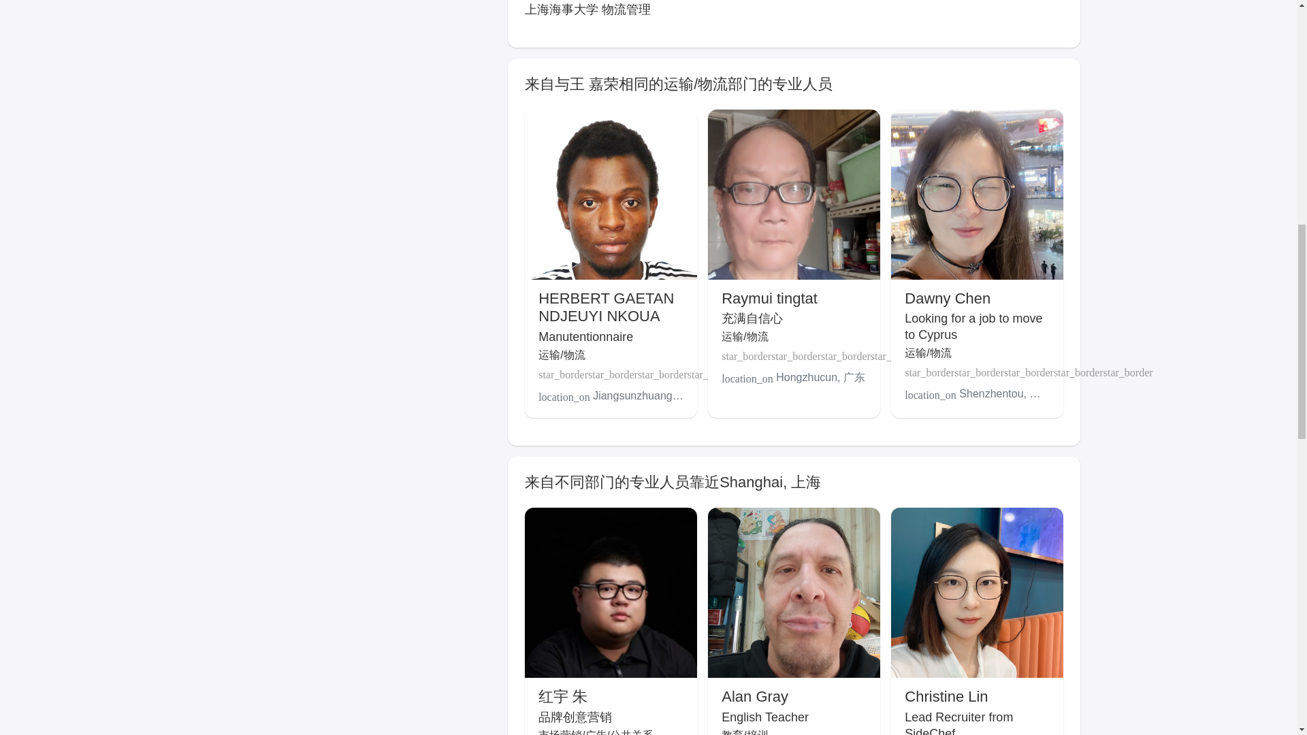  What do you see at coordinates (769, 298) in the screenshot?
I see `Raymui tingtat` at bounding box center [769, 298].